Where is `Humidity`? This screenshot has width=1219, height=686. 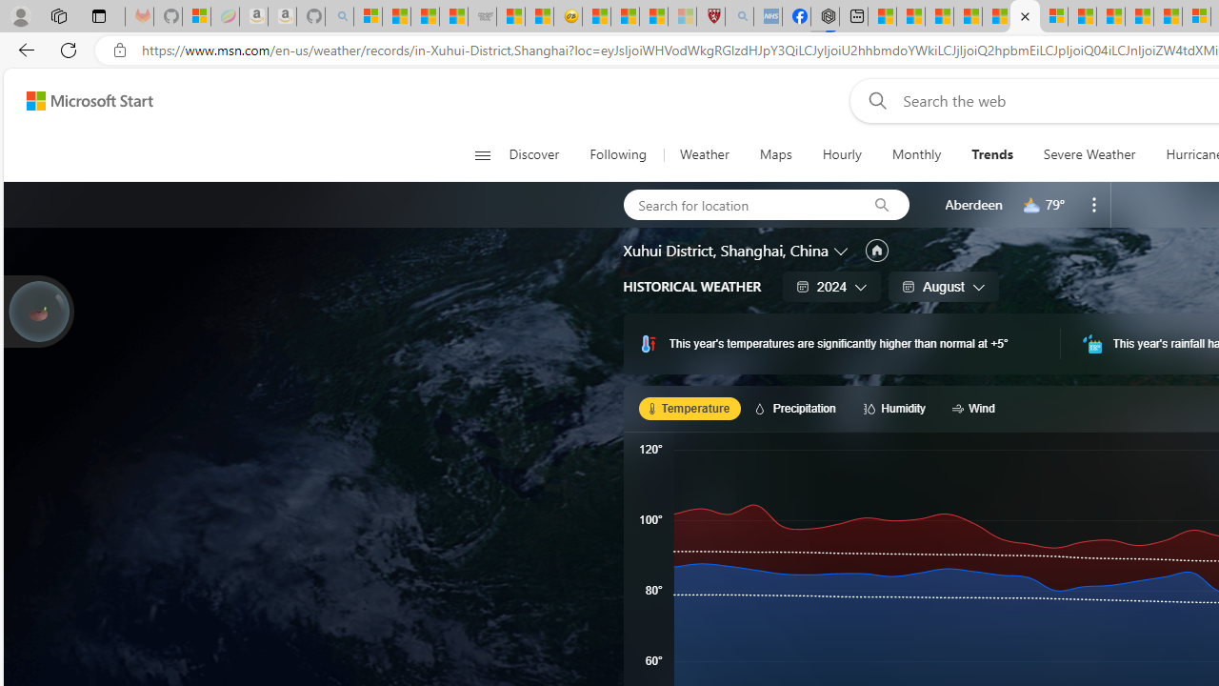
Humidity is located at coordinates (897, 408).